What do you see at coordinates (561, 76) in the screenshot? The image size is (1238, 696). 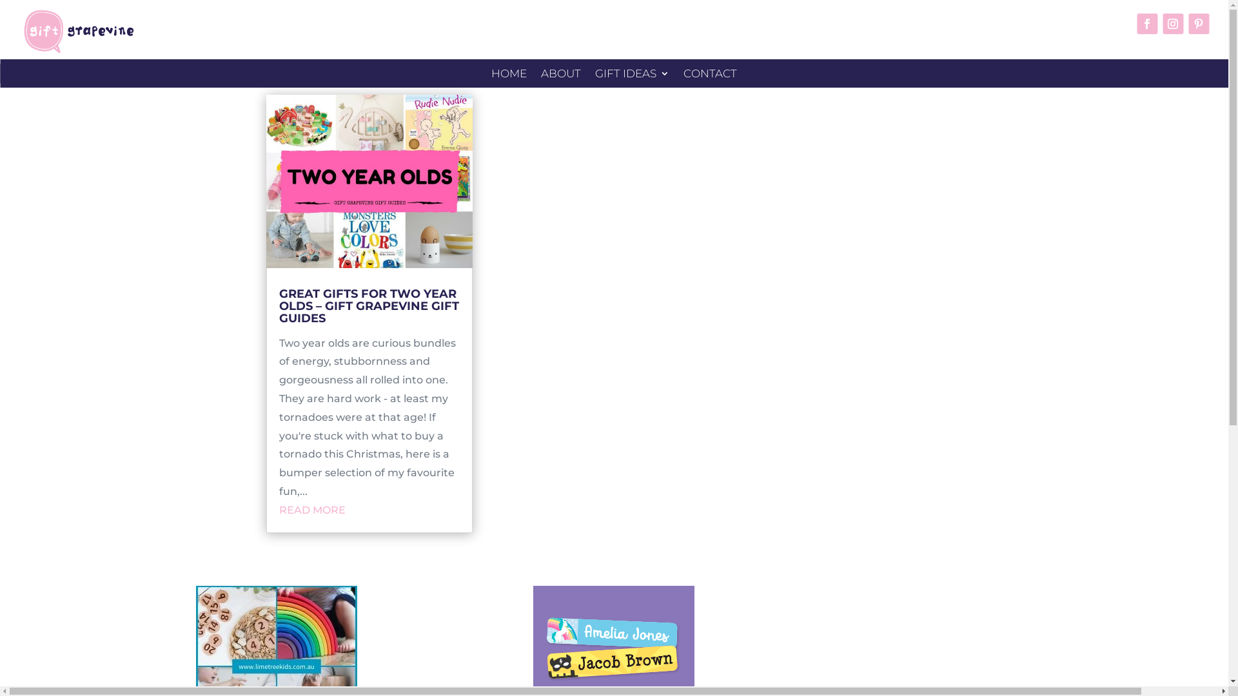 I see `ABOUT` at bounding box center [561, 76].